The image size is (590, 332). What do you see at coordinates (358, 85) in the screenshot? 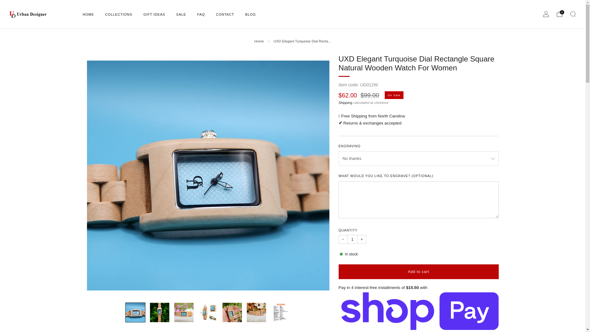
I see `Item code: UD012W` at bounding box center [358, 85].